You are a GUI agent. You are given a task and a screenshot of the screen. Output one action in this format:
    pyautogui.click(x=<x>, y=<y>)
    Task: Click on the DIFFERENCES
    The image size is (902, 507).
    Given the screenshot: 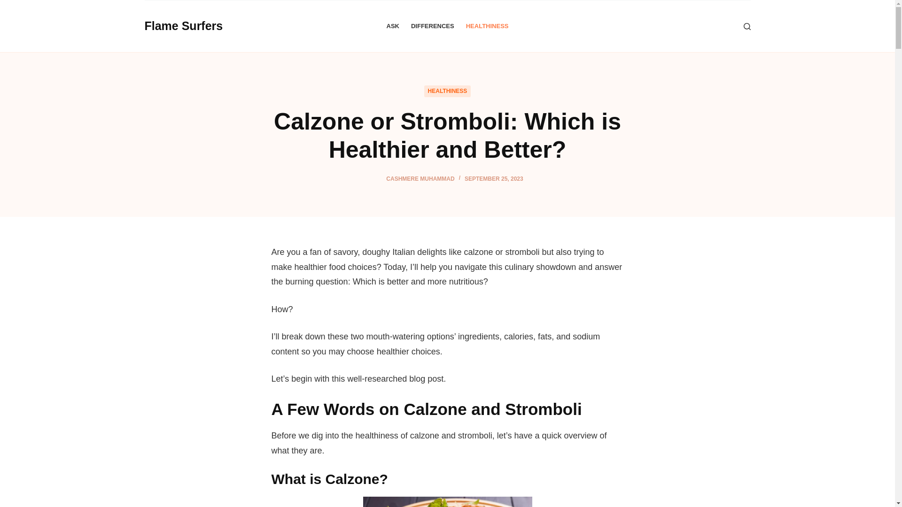 What is the action you would take?
    pyautogui.click(x=432, y=26)
    